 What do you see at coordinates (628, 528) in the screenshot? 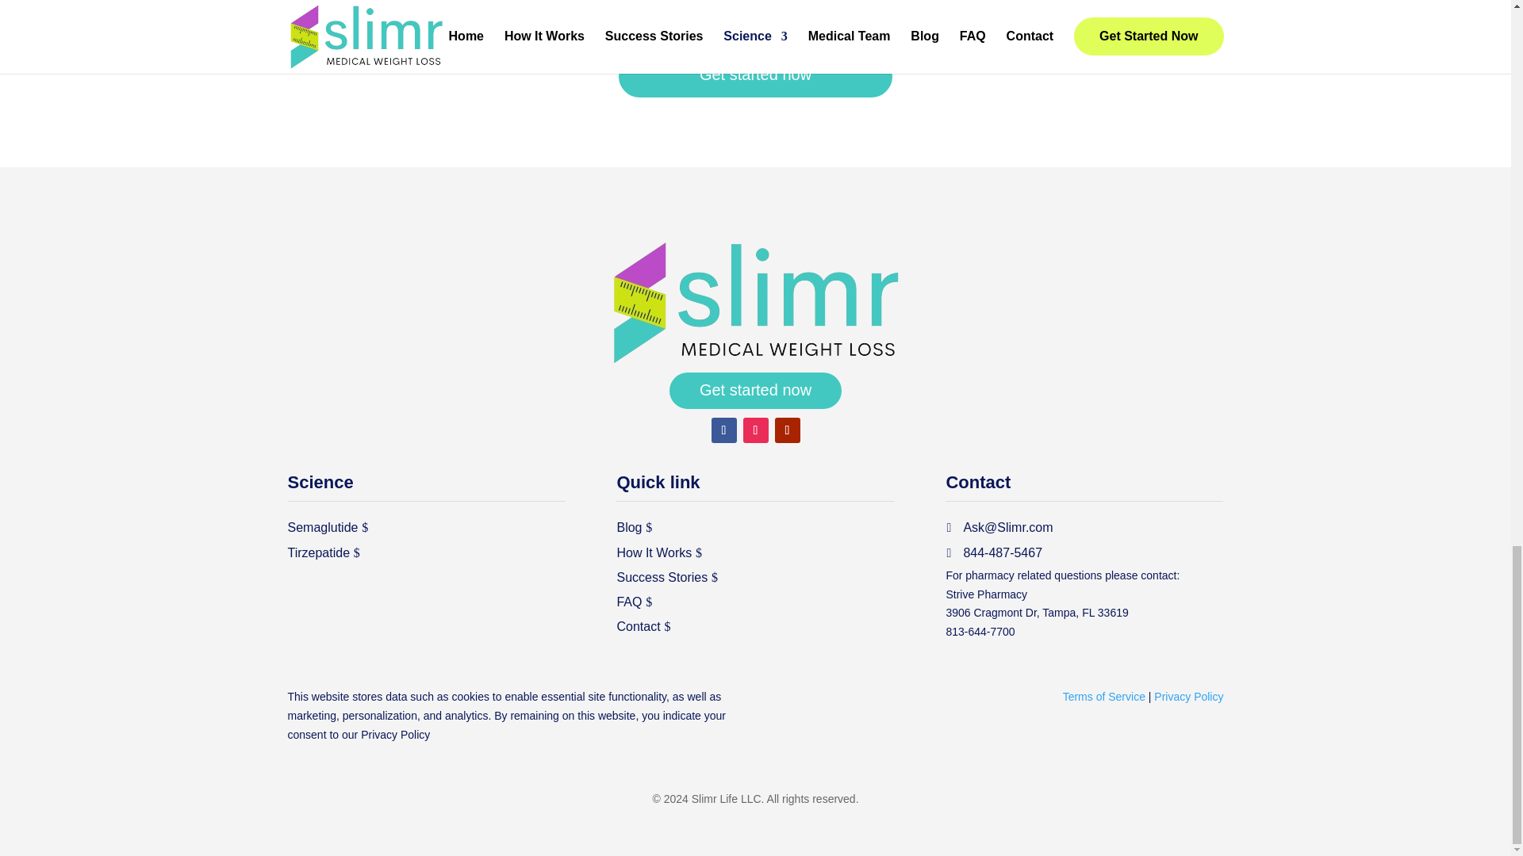
I see `Blog` at bounding box center [628, 528].